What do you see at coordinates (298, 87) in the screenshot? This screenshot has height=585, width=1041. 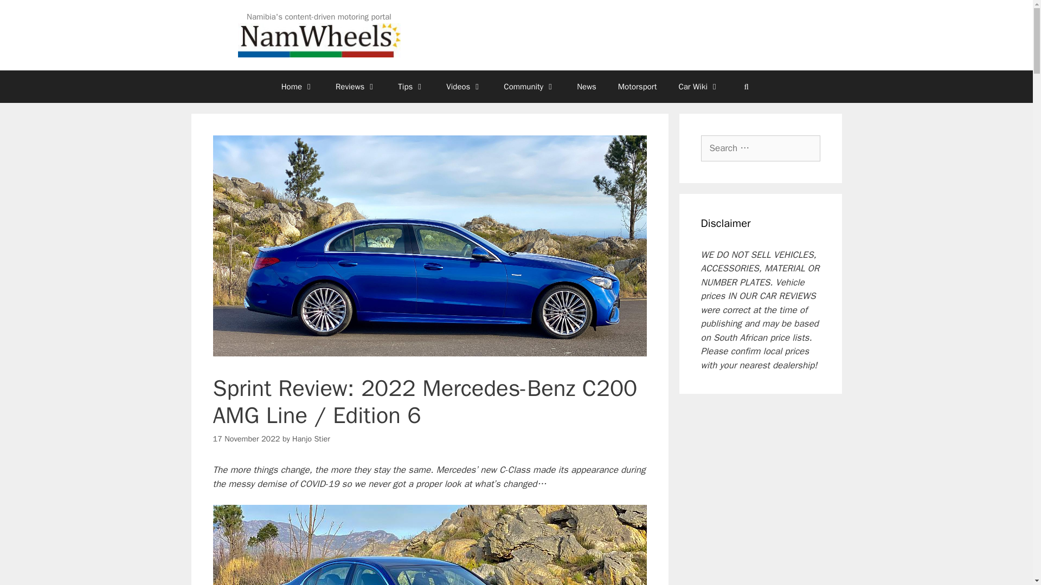 I see `Home` at bounding box center [298, 87].